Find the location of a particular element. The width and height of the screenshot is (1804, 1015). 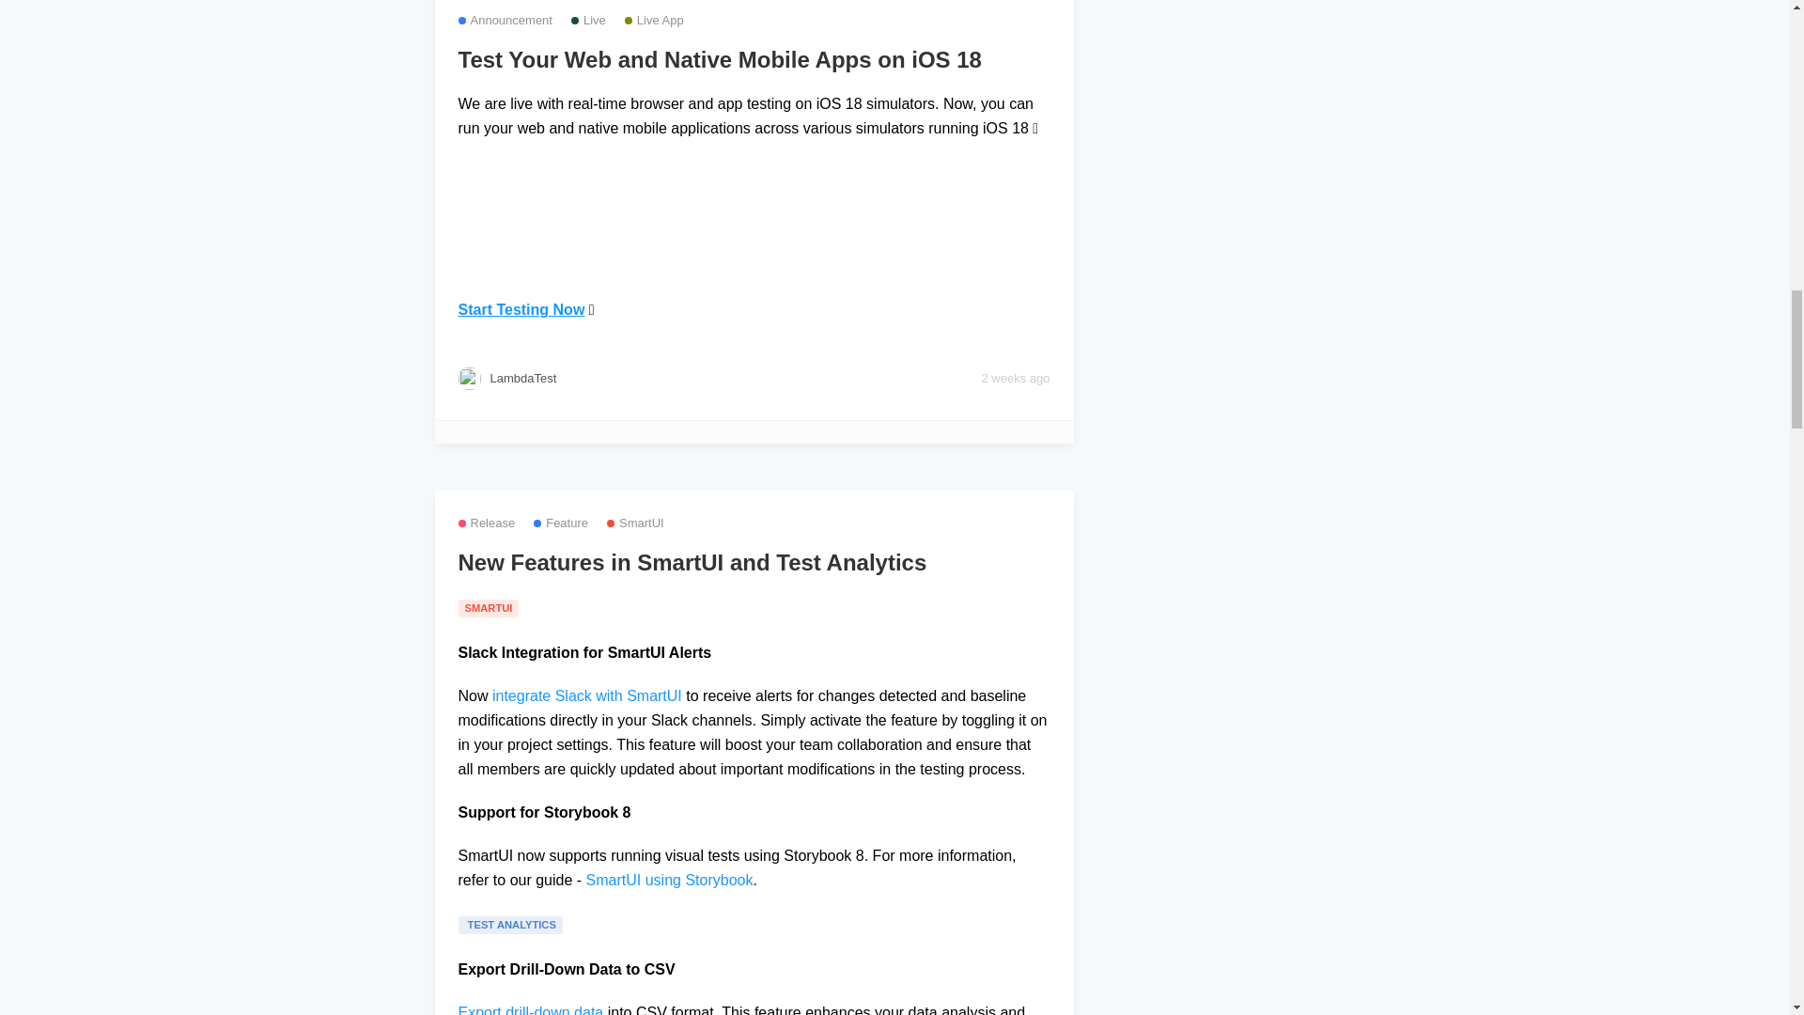

Start Testing Now is located at coordinates (521, 309).